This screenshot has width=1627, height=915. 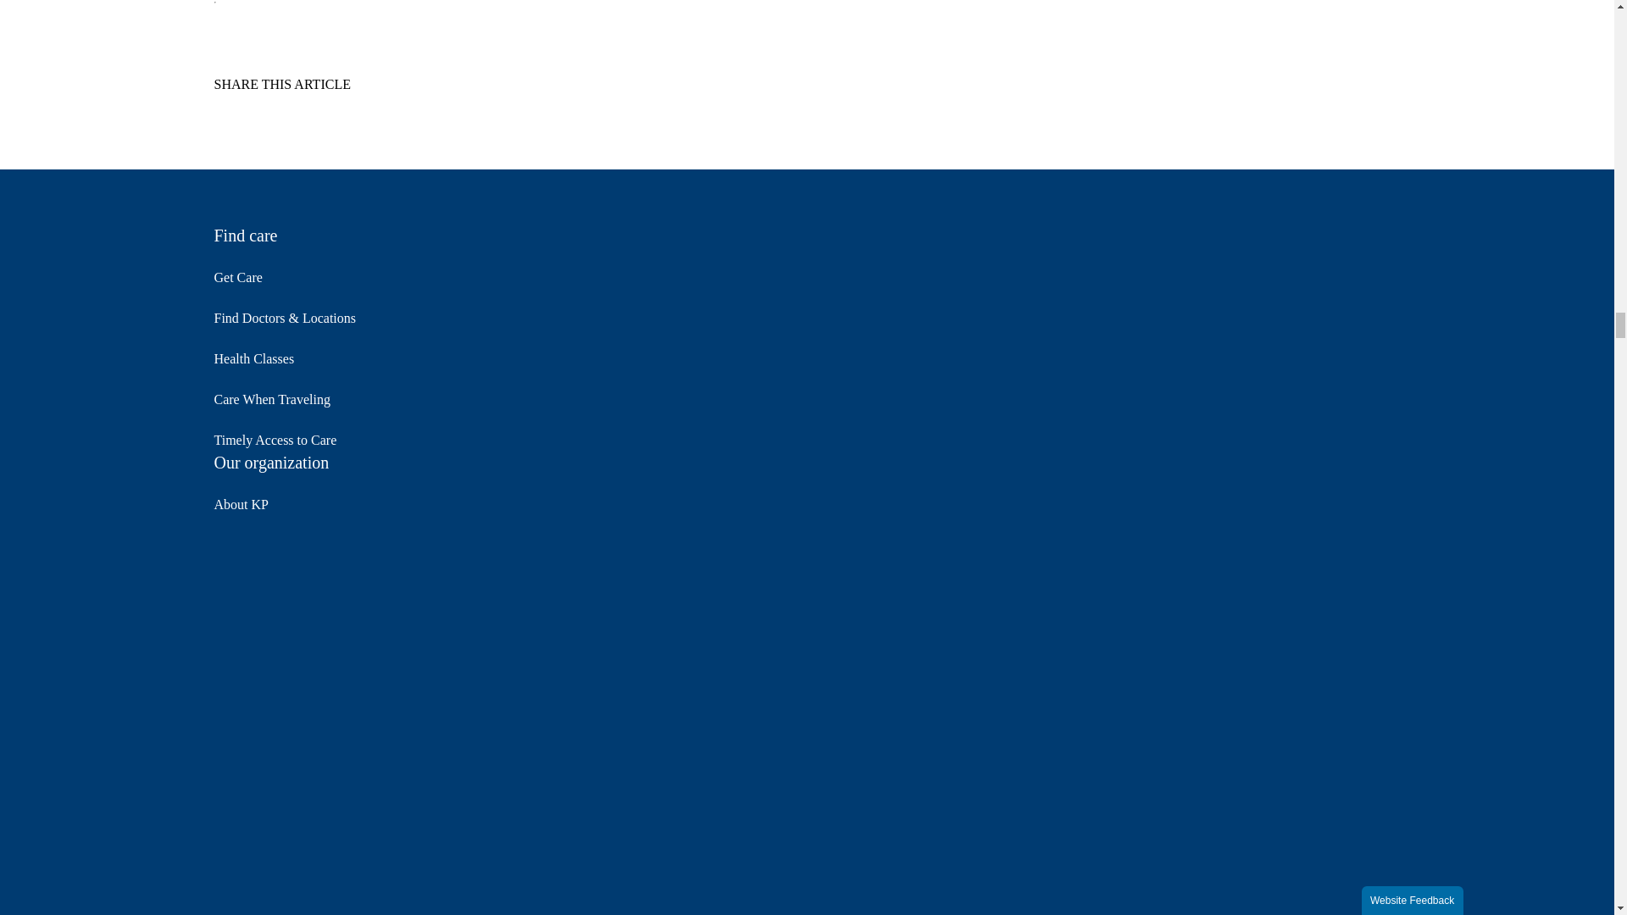 I want to click on Opens in a new window, external, so click(x=378, y=110).